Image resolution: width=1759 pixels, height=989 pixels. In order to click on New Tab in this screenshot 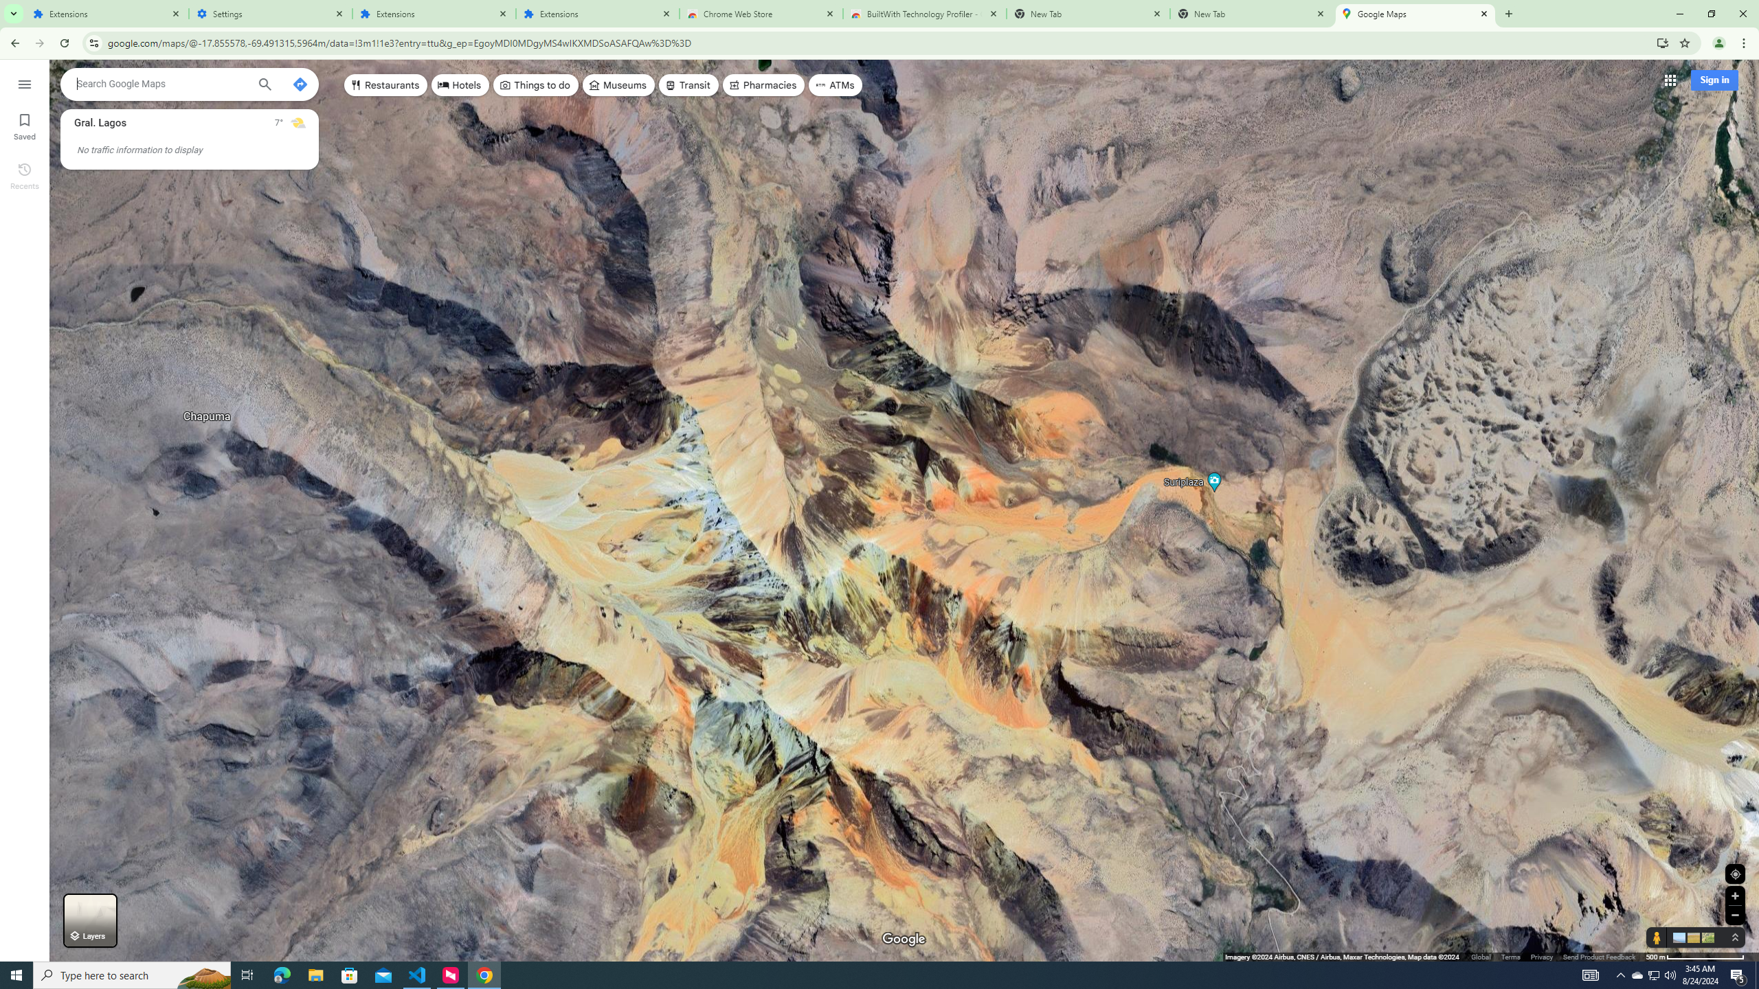, I will do `click(1252, 14)`.